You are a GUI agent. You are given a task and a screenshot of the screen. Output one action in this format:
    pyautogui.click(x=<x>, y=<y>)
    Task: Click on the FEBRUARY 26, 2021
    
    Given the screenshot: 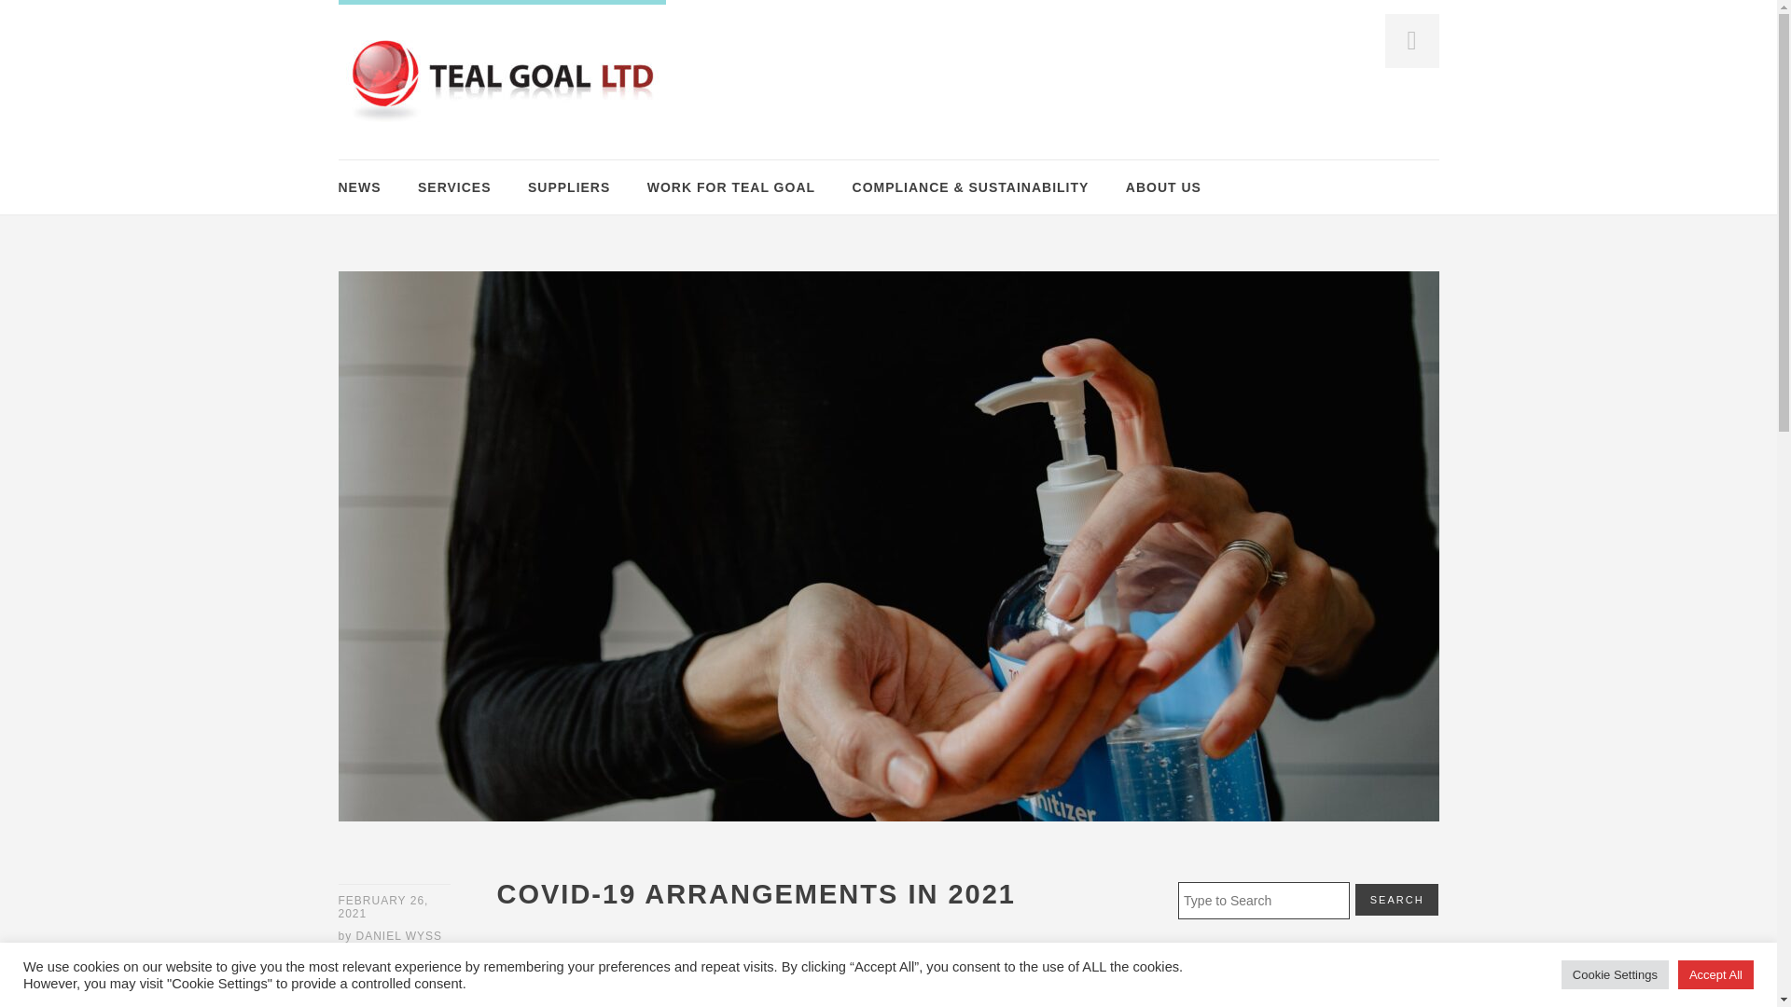 What is the action you would take?
    pyautogui.click(x=394, y=907)
    